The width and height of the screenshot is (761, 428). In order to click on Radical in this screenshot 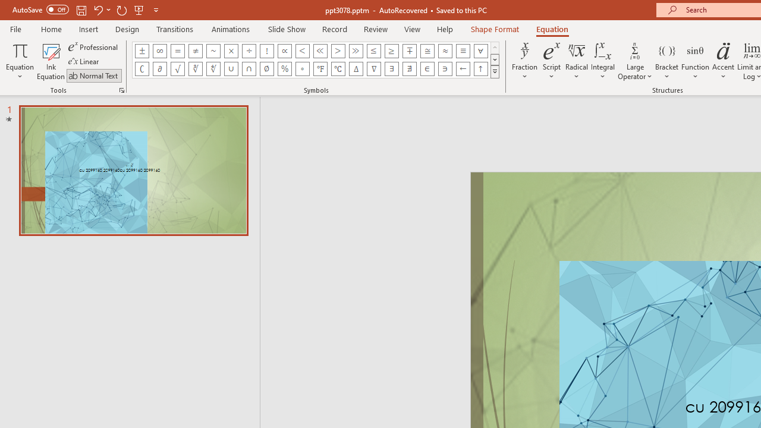, I will do `click(577, 61)`.